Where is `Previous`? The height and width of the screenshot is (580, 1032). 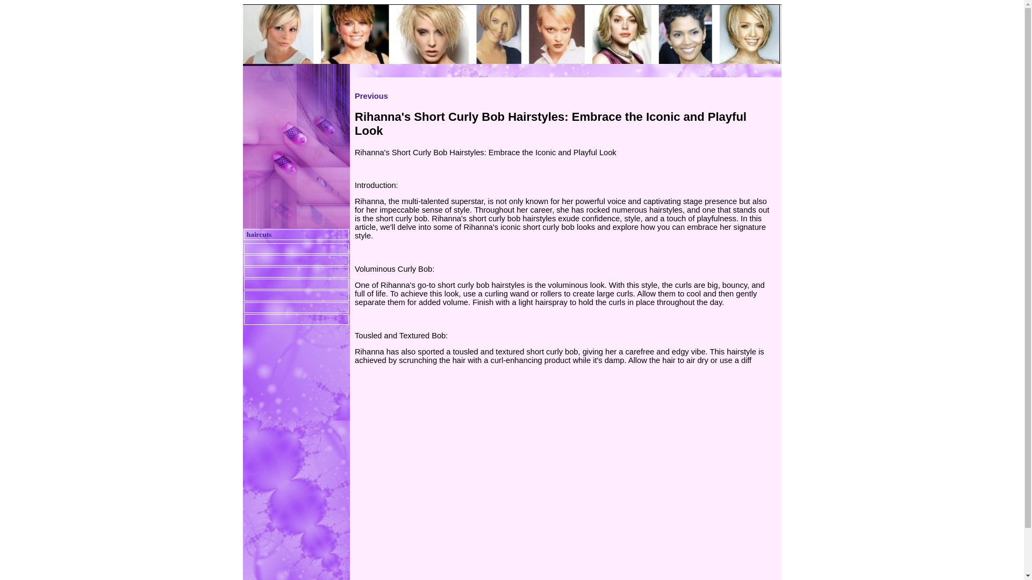 Previous is located at coordinates (371, 96).